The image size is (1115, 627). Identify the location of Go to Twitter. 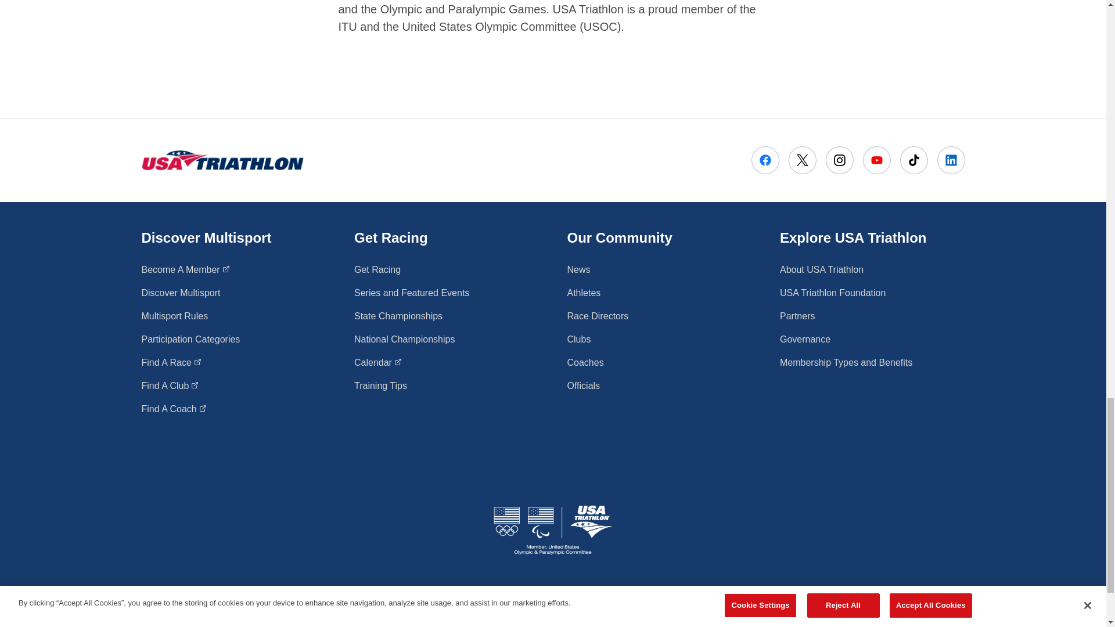
(913, 160).